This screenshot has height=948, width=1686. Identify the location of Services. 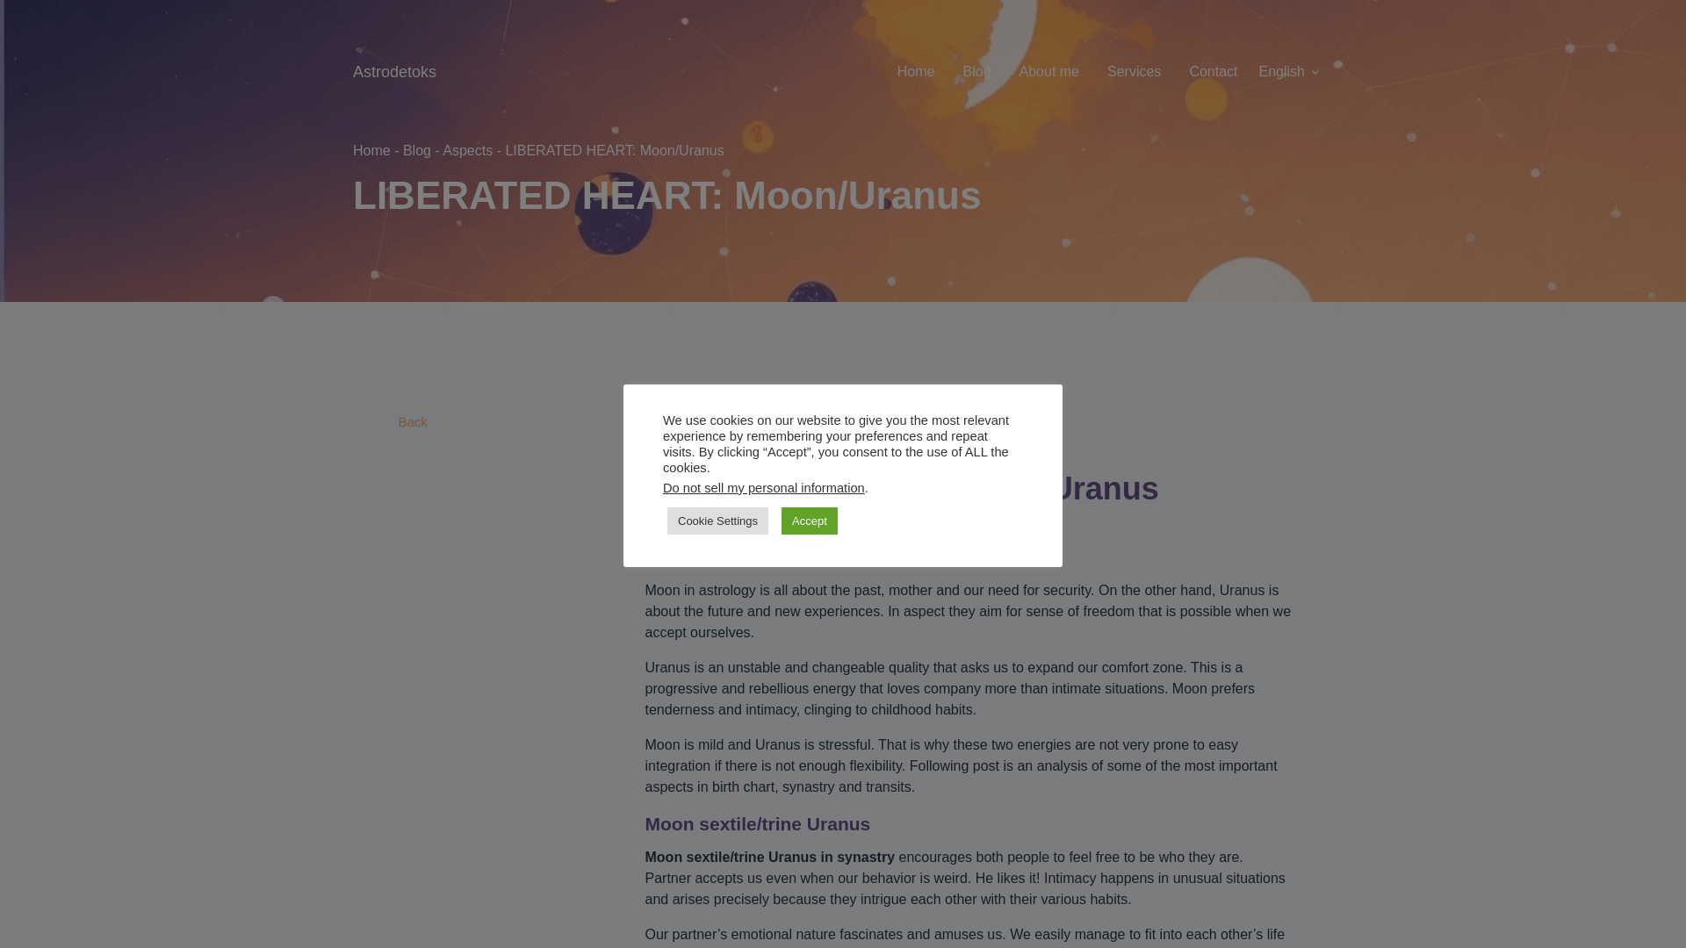
(1135, 71).